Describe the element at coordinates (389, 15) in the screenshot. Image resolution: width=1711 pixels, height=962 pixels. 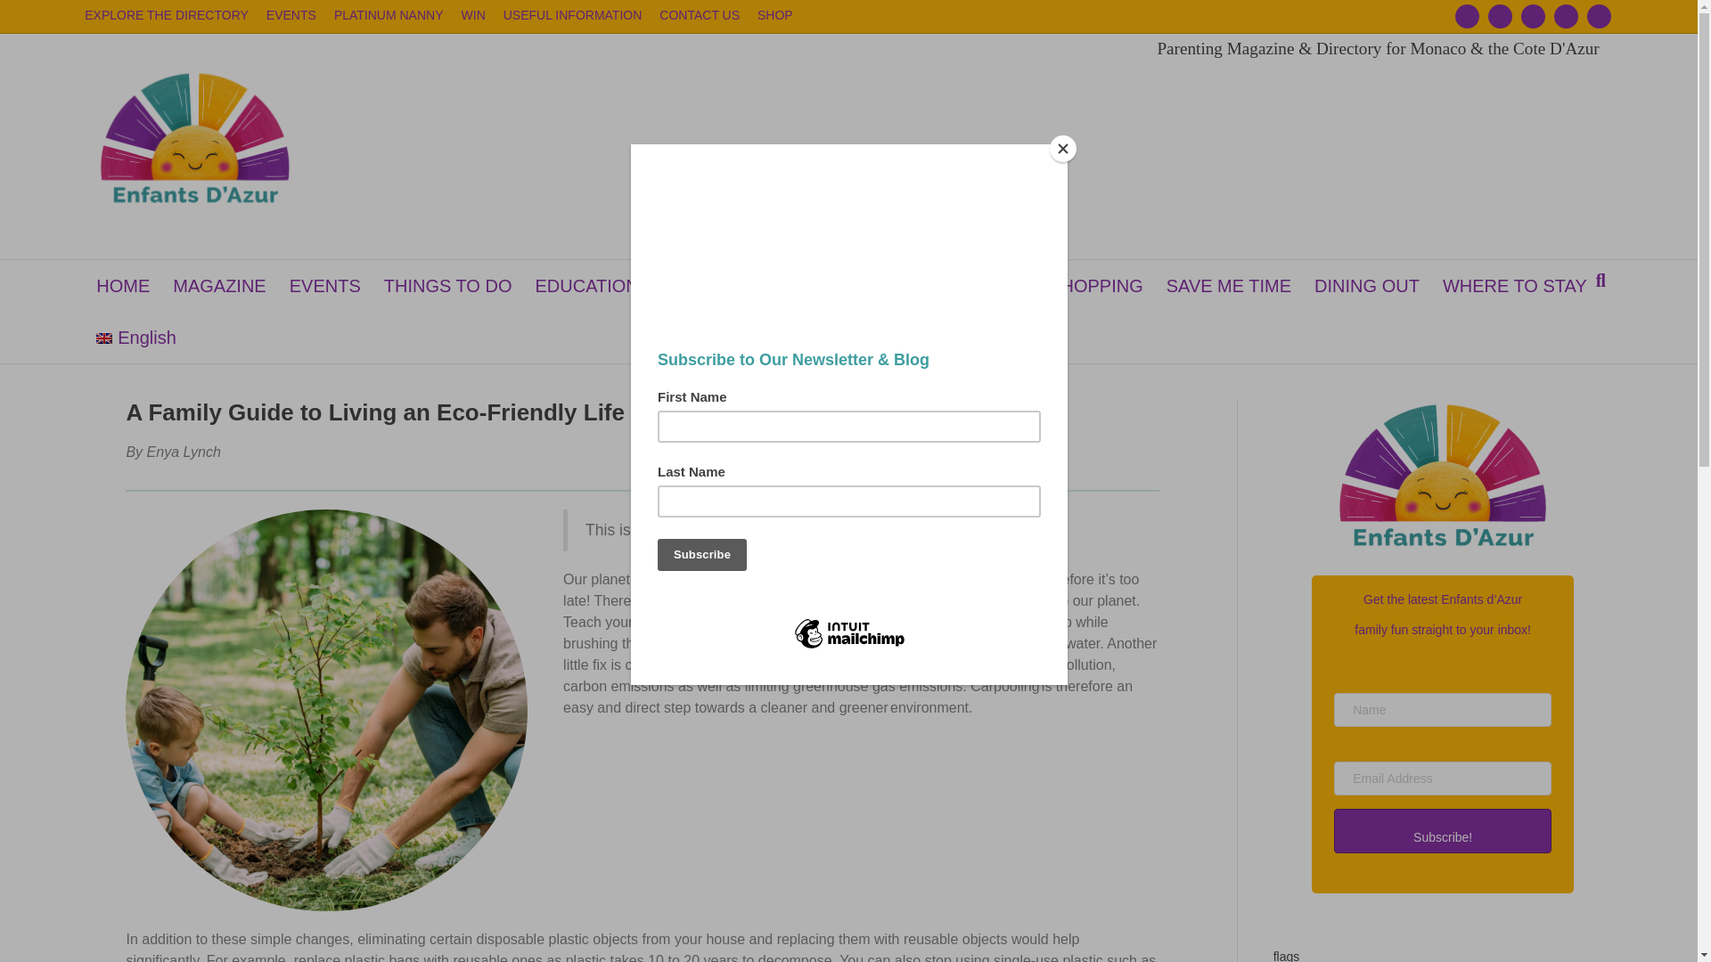
I see `PLATINUM NANNY` at that location.